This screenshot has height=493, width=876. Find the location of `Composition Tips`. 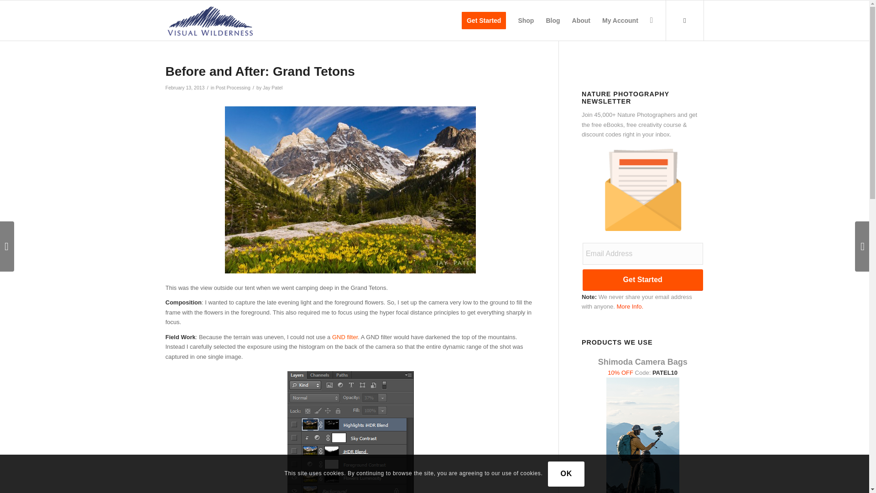

Composition Tips is located at coordinates (183, 302).